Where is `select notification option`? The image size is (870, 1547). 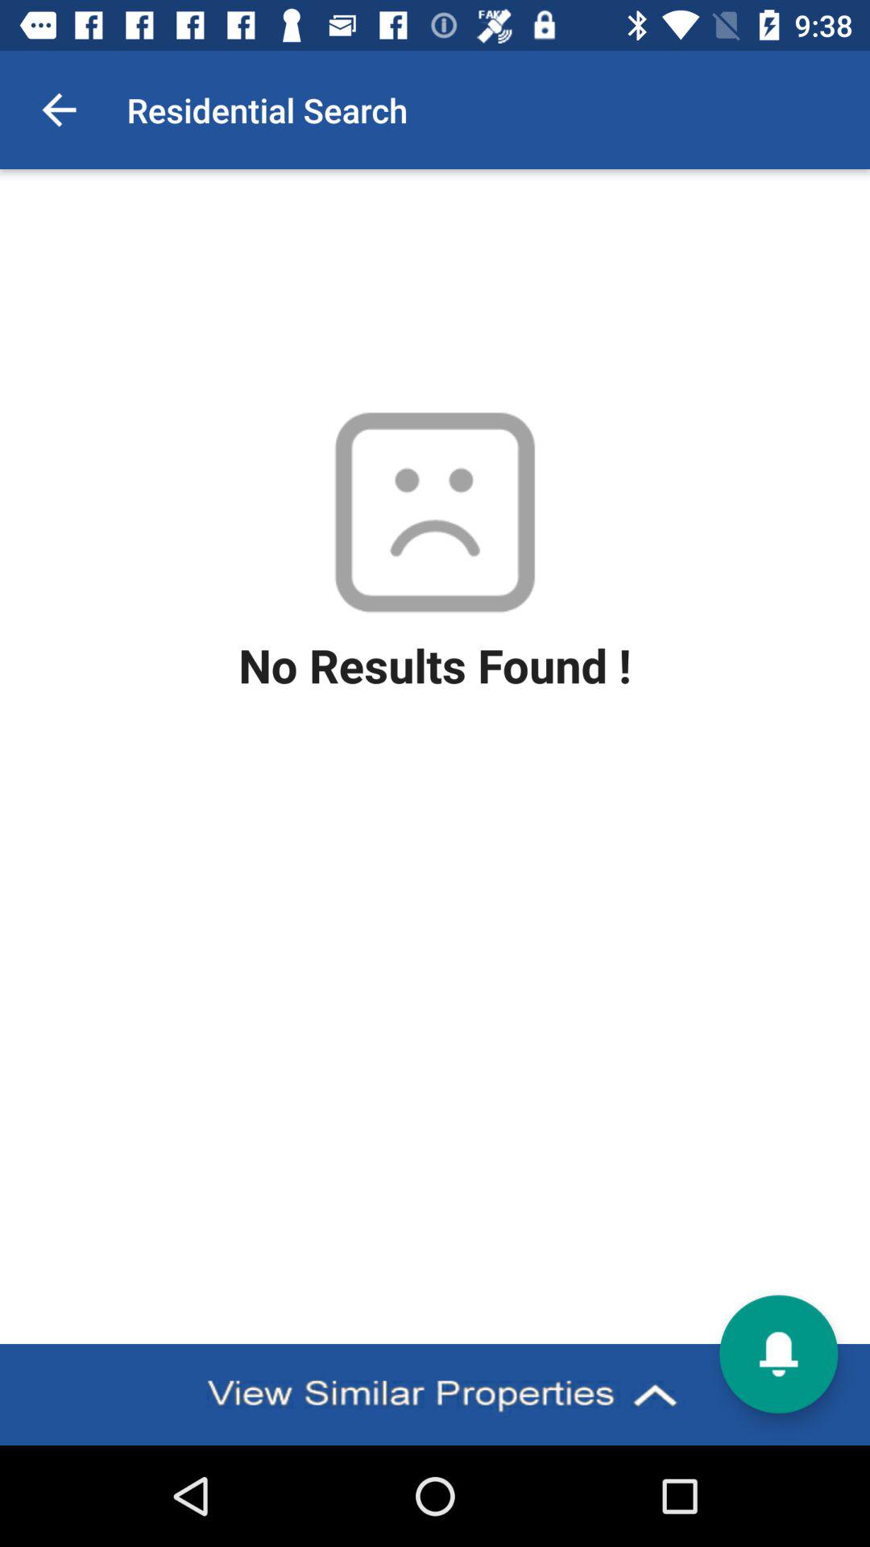 select notification option is located at coordinates (778, 1354).